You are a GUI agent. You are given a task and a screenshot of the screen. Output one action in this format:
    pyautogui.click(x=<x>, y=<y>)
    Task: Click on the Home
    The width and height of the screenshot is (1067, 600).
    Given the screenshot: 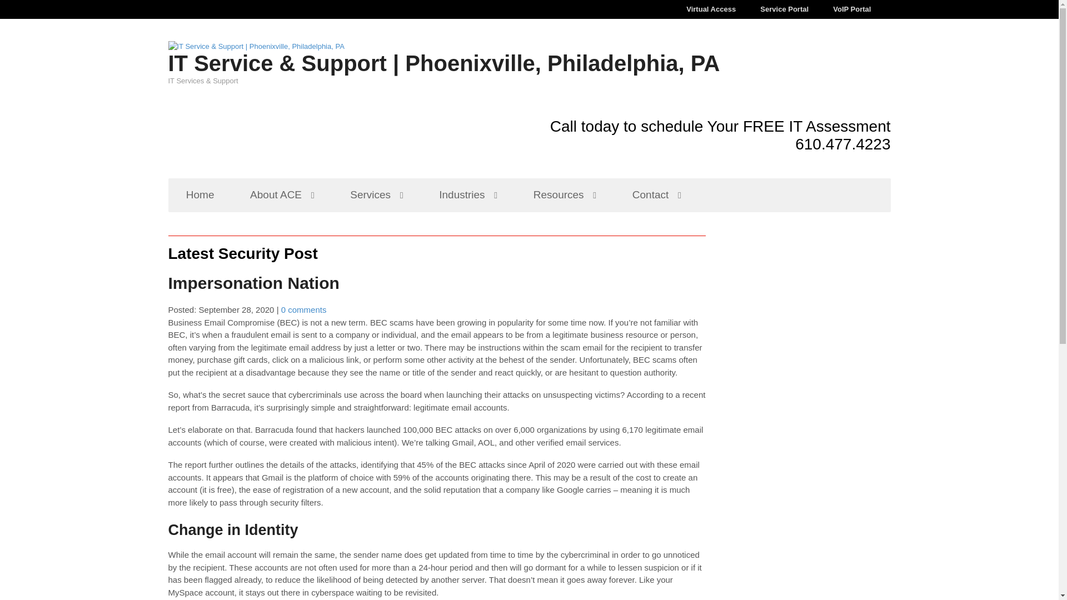 What is the action you would take?
    pyautogui.click(x=199, y=195)
    